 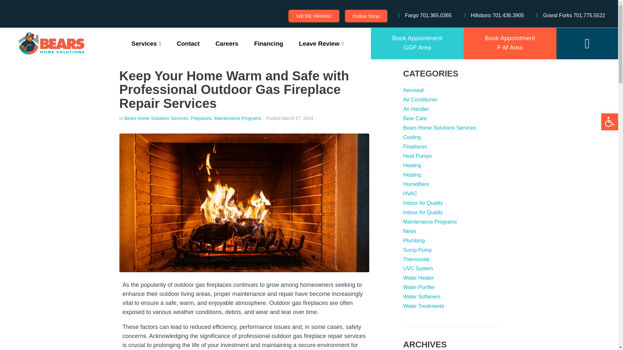 I want to click on Financing, so click(x=321, y=43).